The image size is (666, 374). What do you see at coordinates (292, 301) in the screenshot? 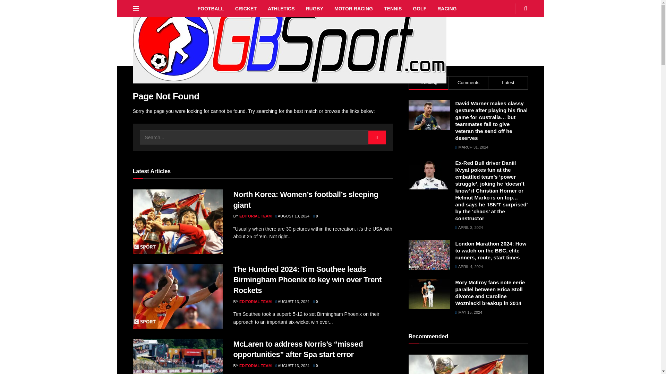
I see `AUGUST 13, 2024` at bounding box center [292, 301].